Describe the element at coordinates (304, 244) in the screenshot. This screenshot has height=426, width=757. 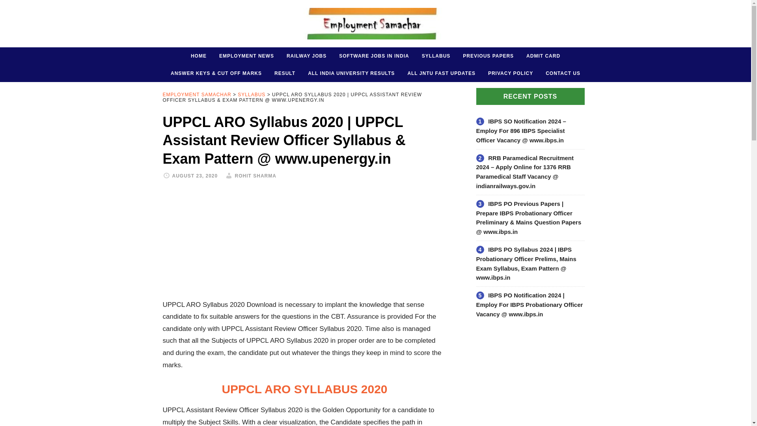
I see `Advertisement` at that location.